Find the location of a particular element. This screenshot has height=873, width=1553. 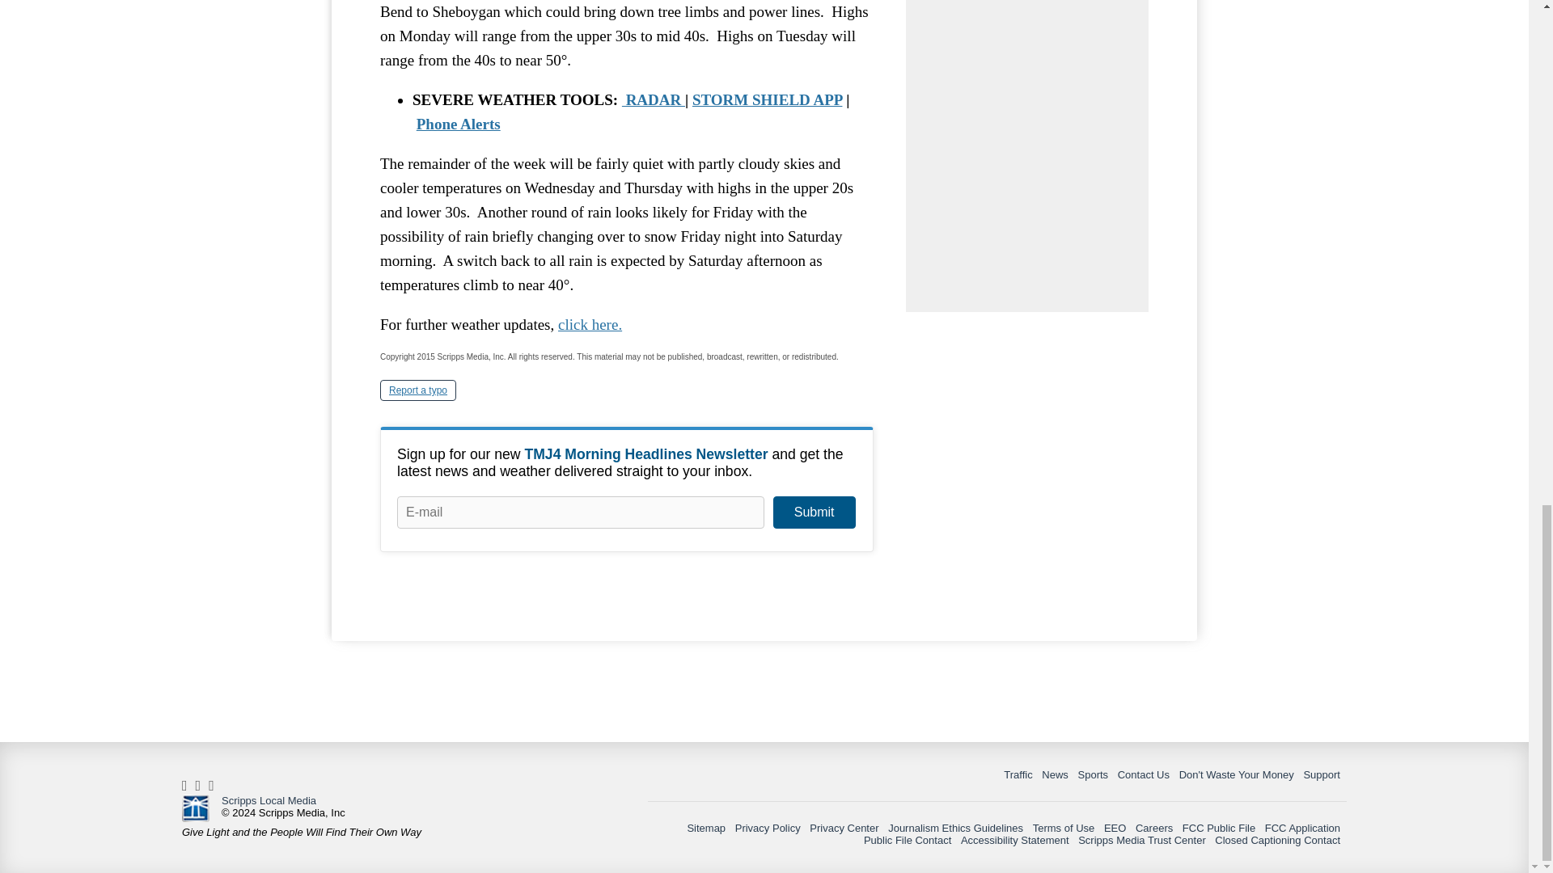

Submit is located at coordinates (814, 512).